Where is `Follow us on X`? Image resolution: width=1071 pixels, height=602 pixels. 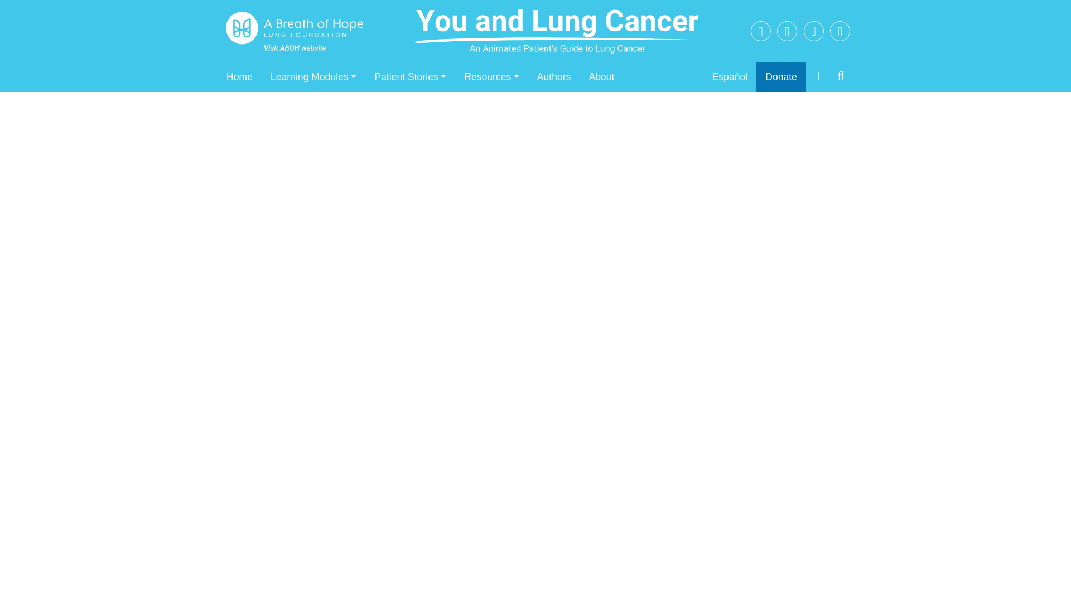 Follow us on X is located at coordinates (840, 33).